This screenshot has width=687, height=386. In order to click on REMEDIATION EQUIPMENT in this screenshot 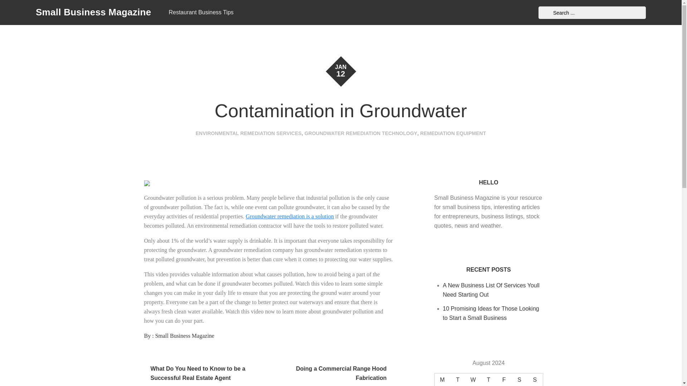, I will do `click(453, 133)`.